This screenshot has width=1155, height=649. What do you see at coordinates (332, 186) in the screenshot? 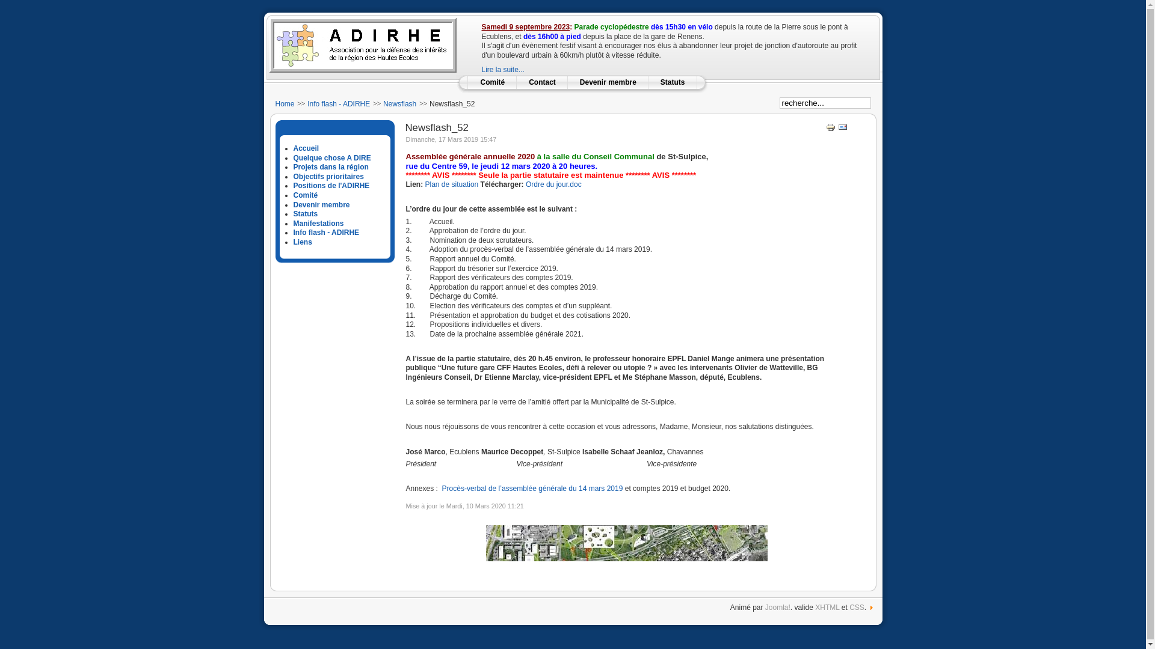
I see `Positions de l'ADIRHE` at bounding box center [332, 186].